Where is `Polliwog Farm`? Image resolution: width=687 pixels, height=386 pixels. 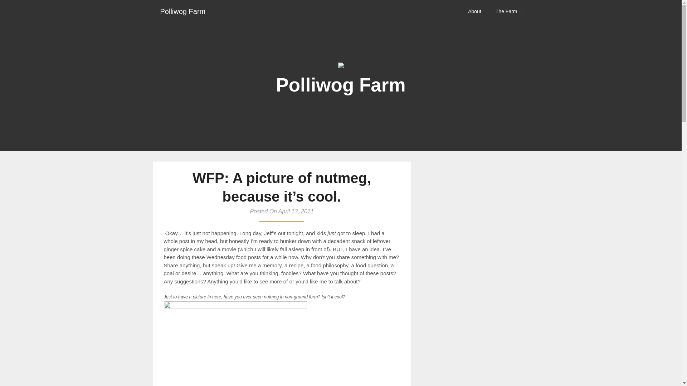
Polliwog Farm is located at coordinates (183, 11).